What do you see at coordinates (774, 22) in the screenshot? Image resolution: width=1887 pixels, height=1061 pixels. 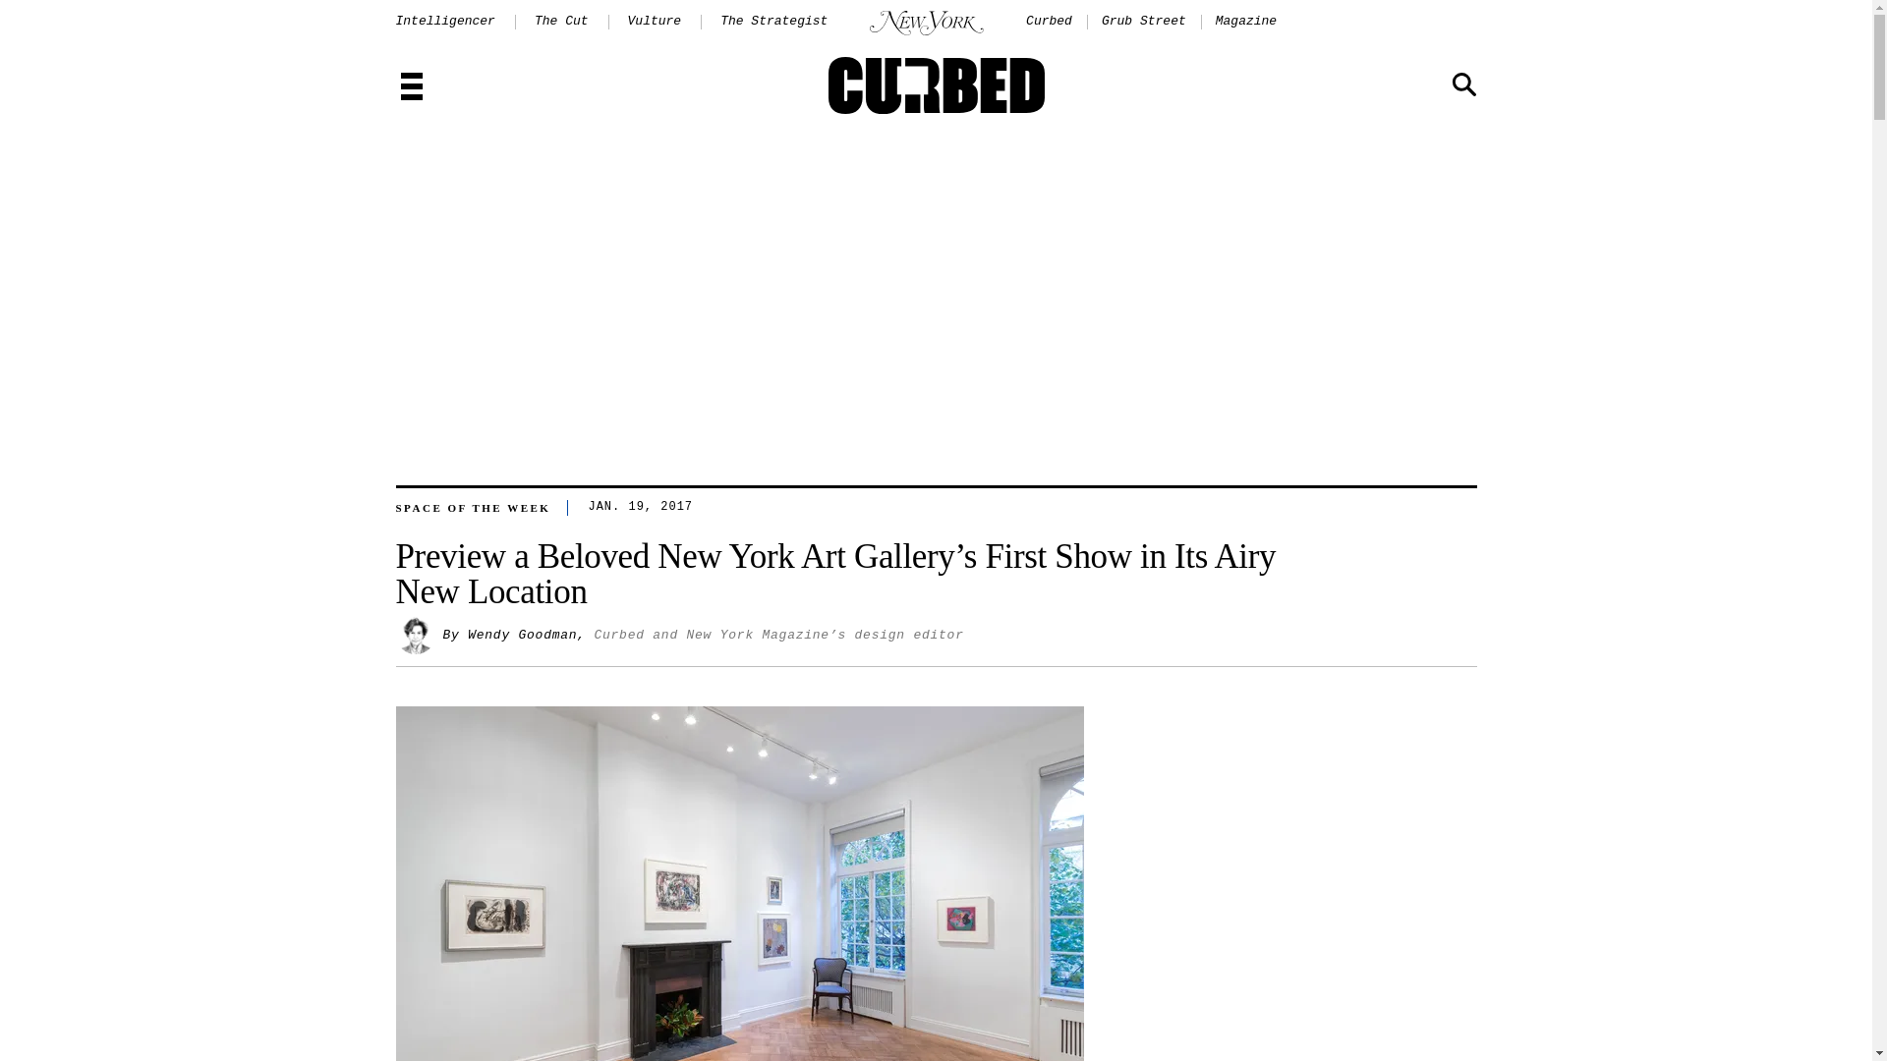 I see `The Strategist` at bounding box center [774, 22].